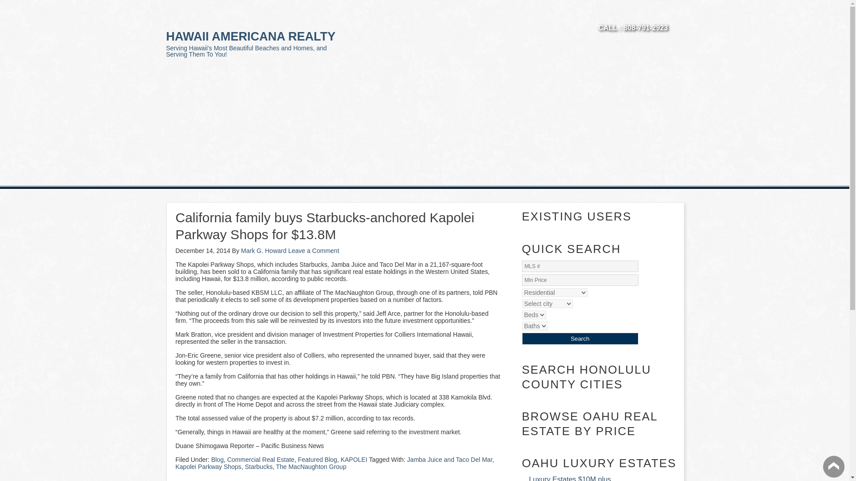  I want to click on Facebook, so click(632, 16).